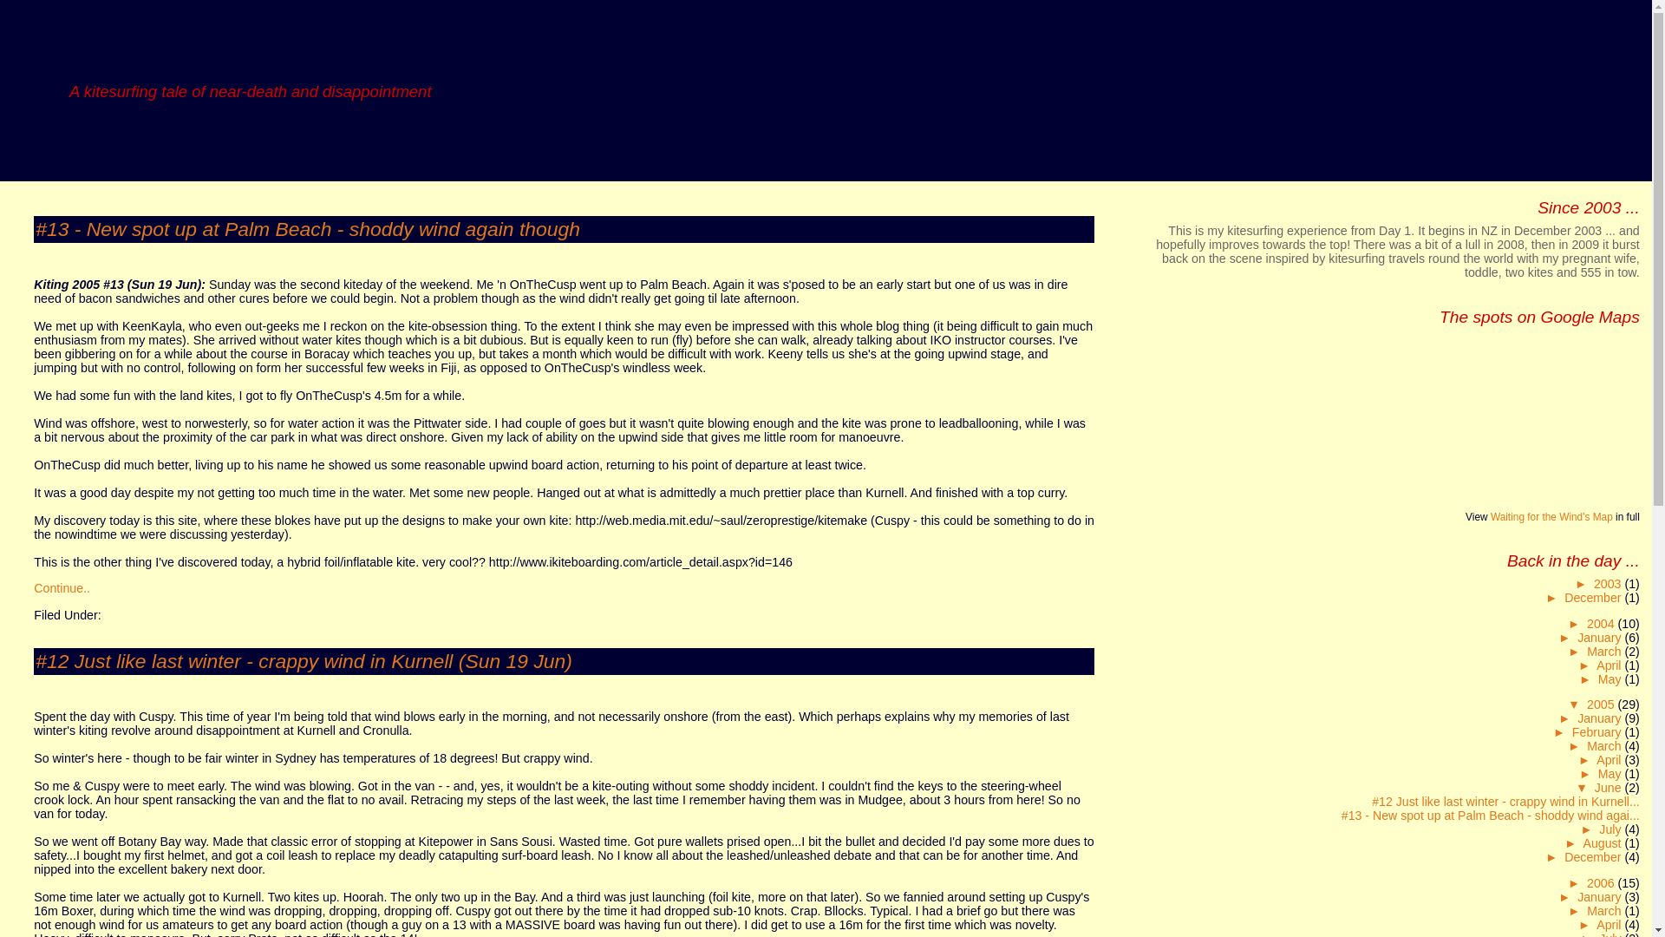 This screenshot has width=1665, height=937. Describe the element at coordinates (1610, 665) in the screenshot. I see `April` at that location.